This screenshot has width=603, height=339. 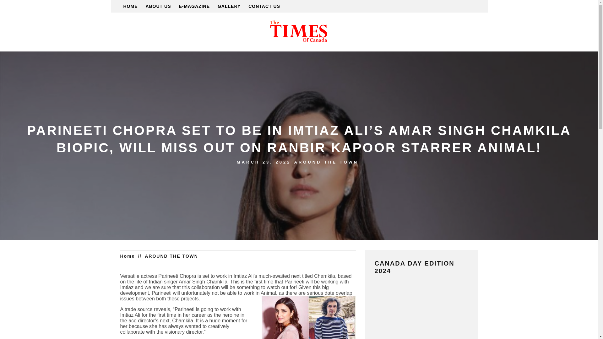 What do you see at coordinates (173, 256) in the screenshot?
I see `View all posts in AROUND THE TOWN` at bounding box center [173, 256].